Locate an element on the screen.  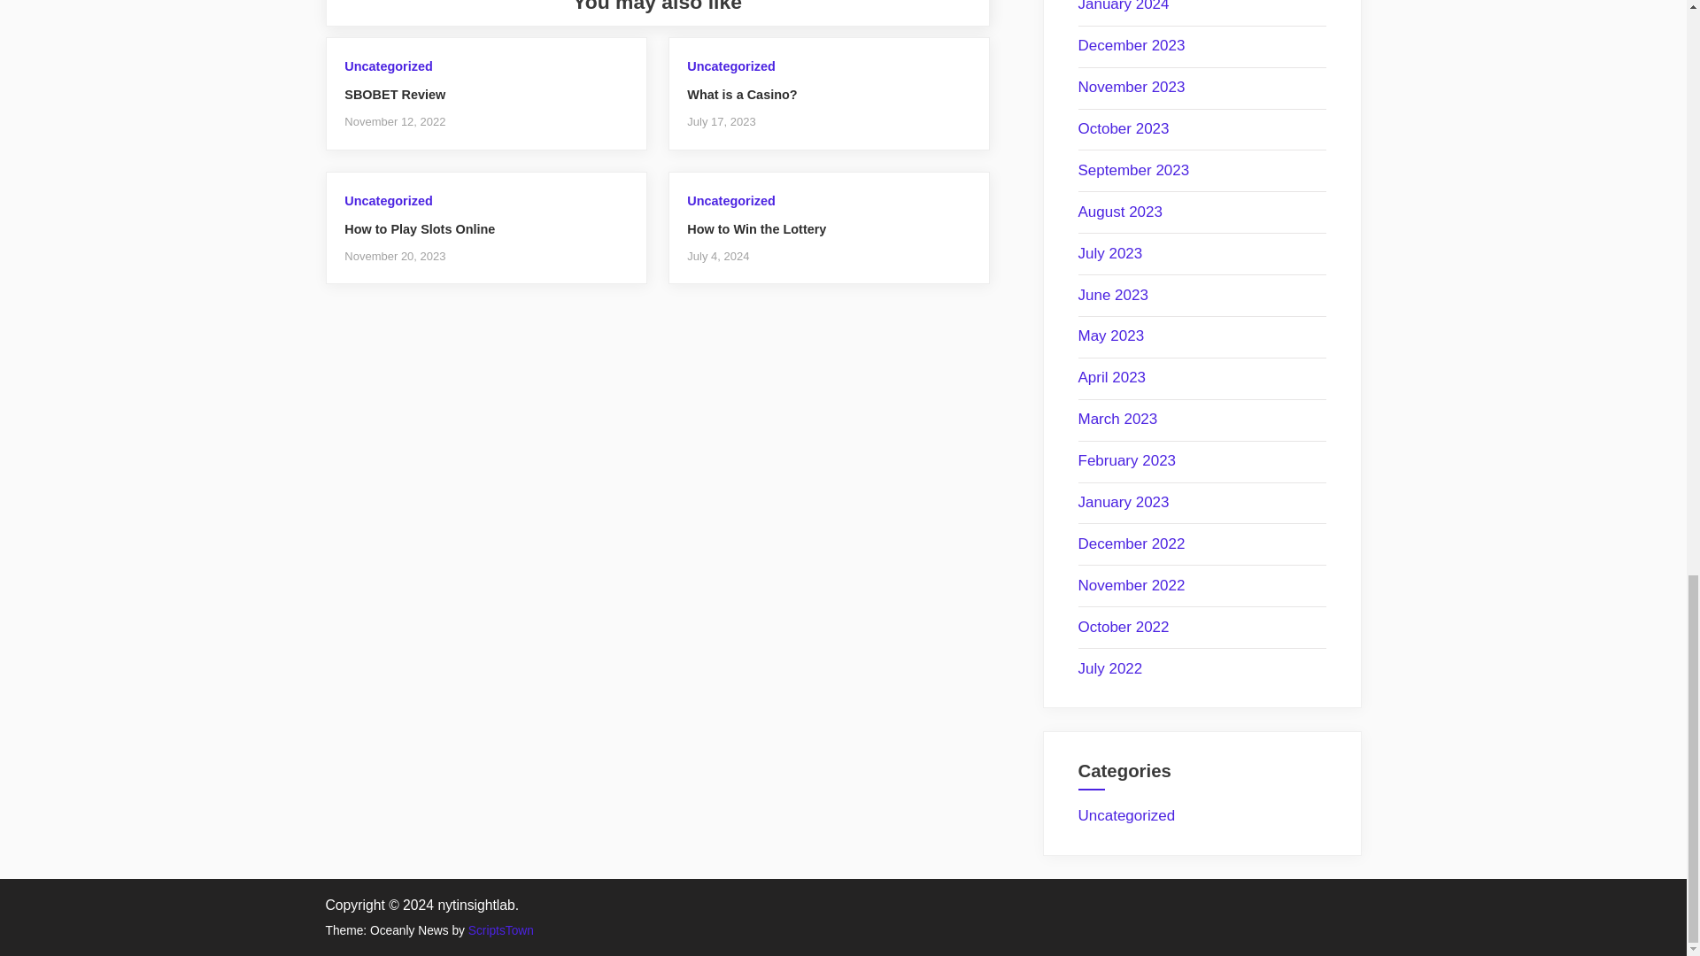
September 2023 is located at coordinates (1133, 170).